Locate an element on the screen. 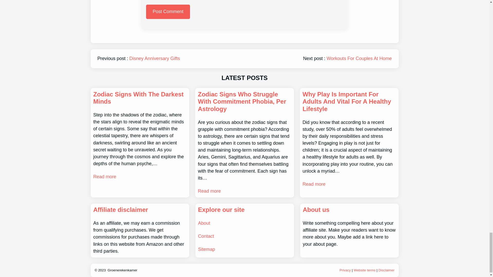  About is located at coordinates (204, 223).